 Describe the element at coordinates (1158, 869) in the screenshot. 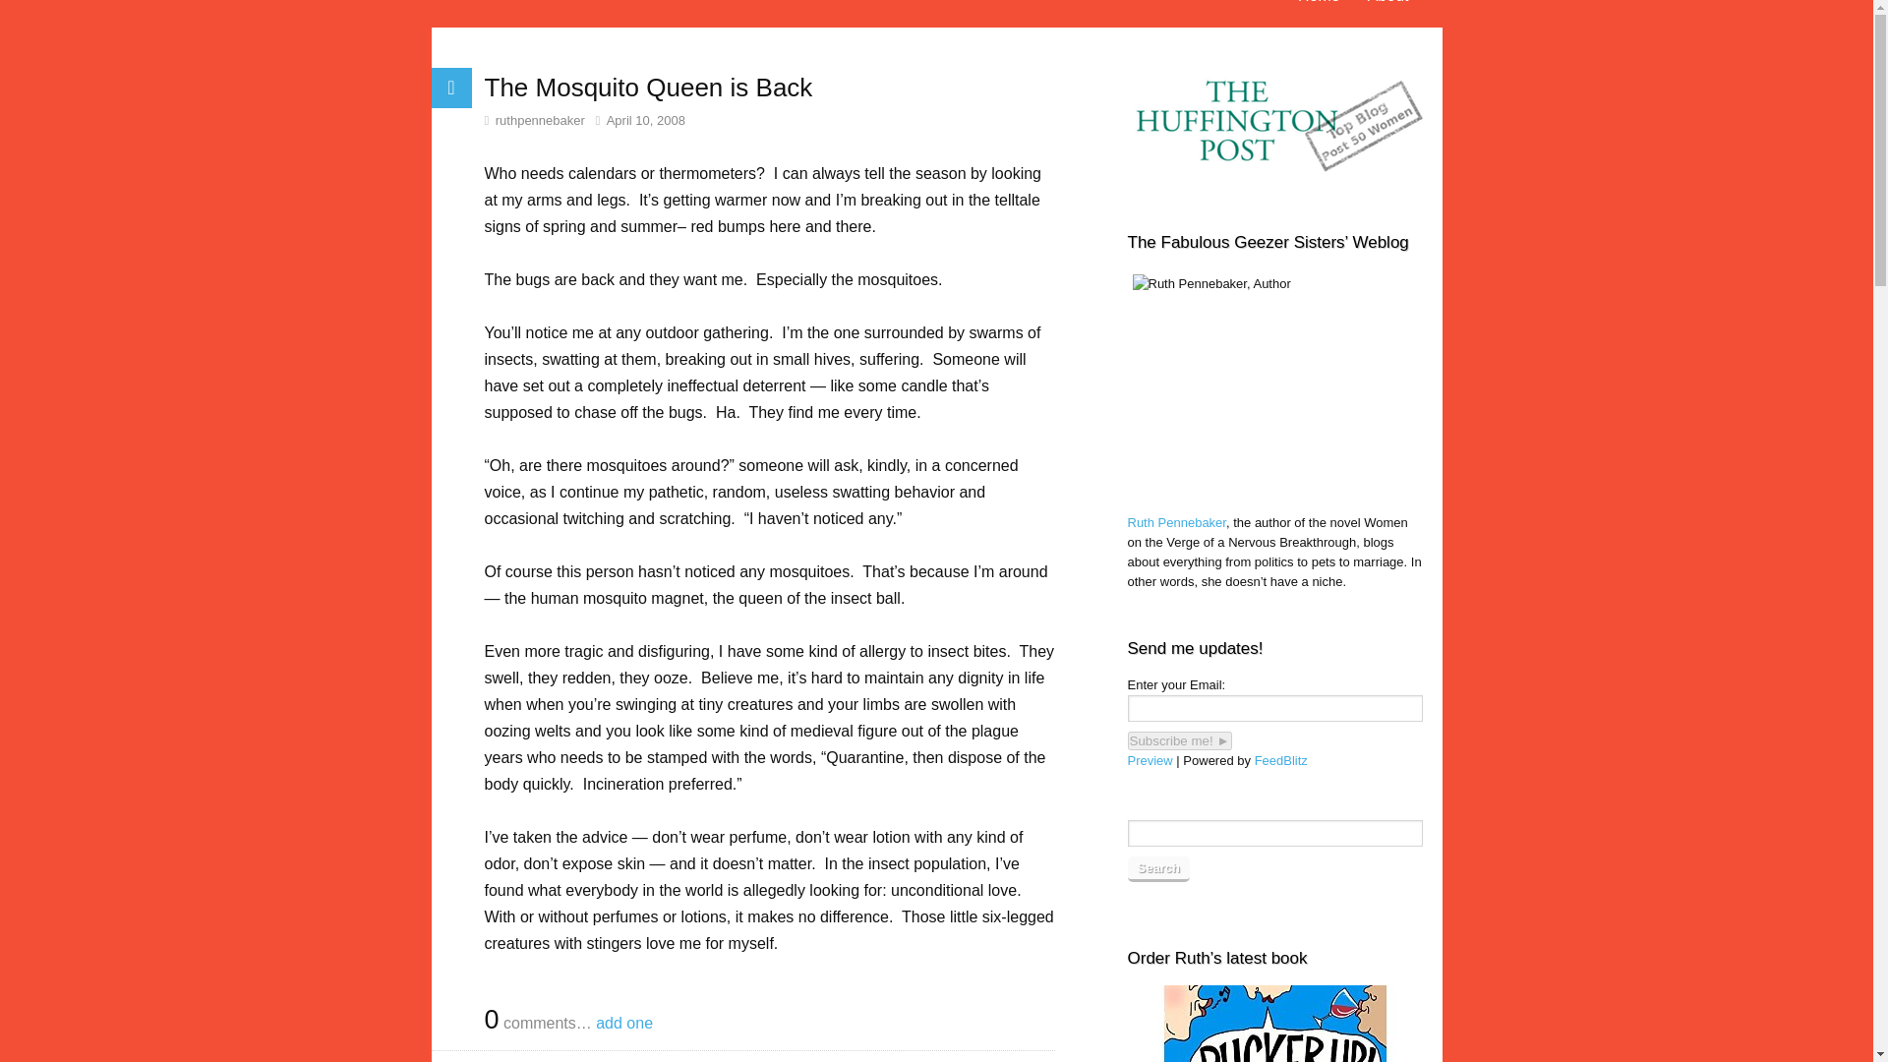

I see `Search` at that location.